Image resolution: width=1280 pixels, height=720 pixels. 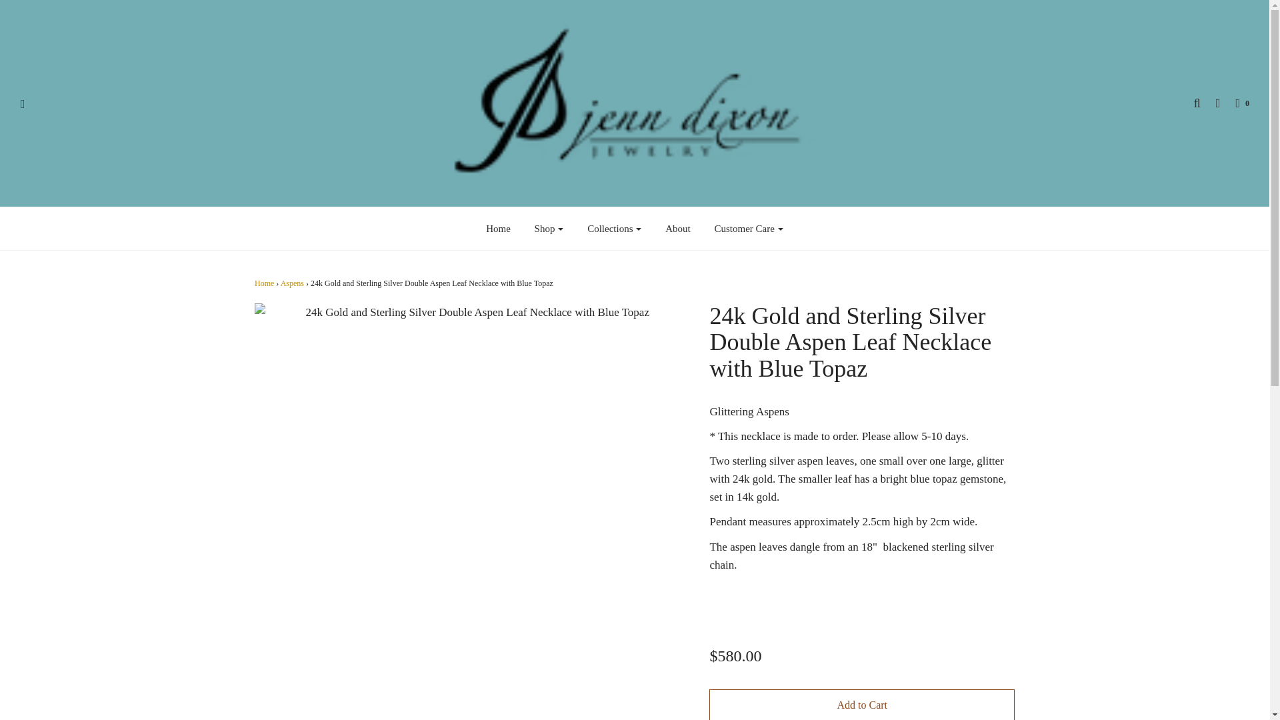 What do you see at coordinates (1235, 103) in the screenshot?
I see `Cart` at bounding box center [1235, 103].